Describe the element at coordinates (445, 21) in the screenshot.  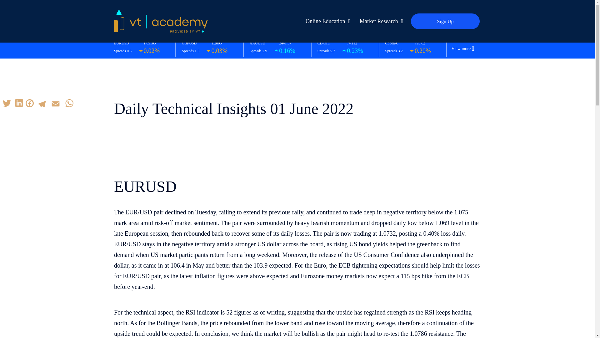
I see `Sign Up` at that location.